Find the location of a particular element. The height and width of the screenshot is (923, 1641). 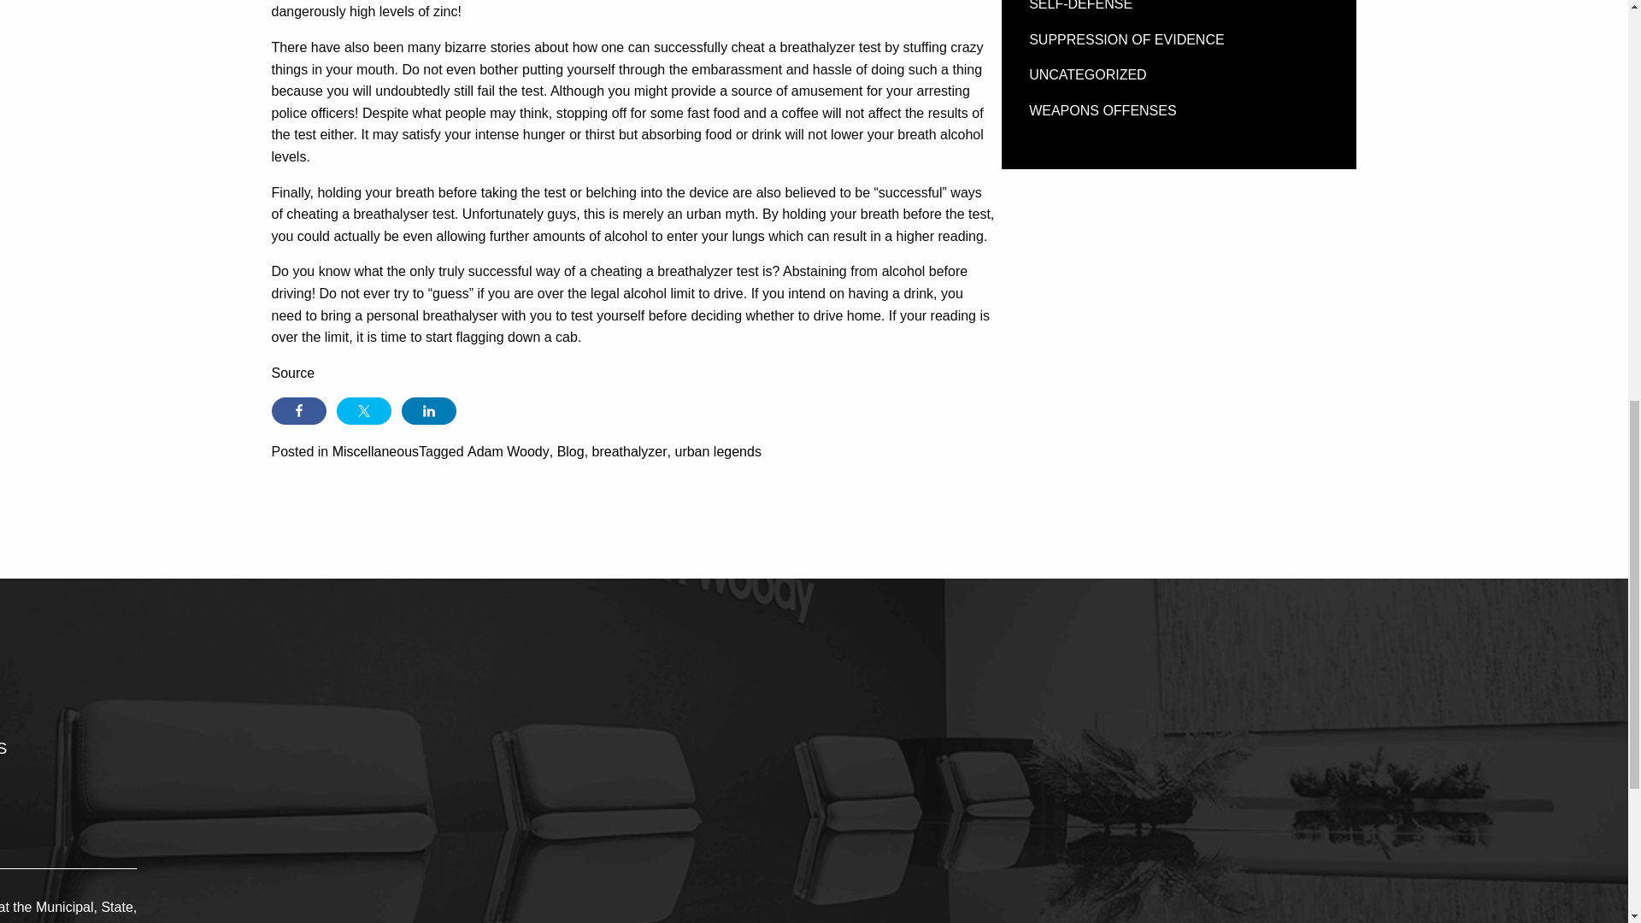

Share on Twitter is located at coordinates (364, 410).